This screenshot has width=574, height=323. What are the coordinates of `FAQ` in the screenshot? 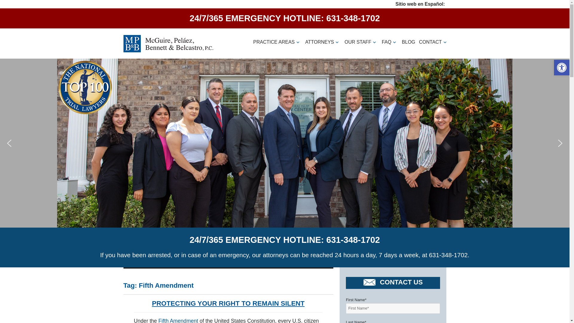 It's located at (390, 37).